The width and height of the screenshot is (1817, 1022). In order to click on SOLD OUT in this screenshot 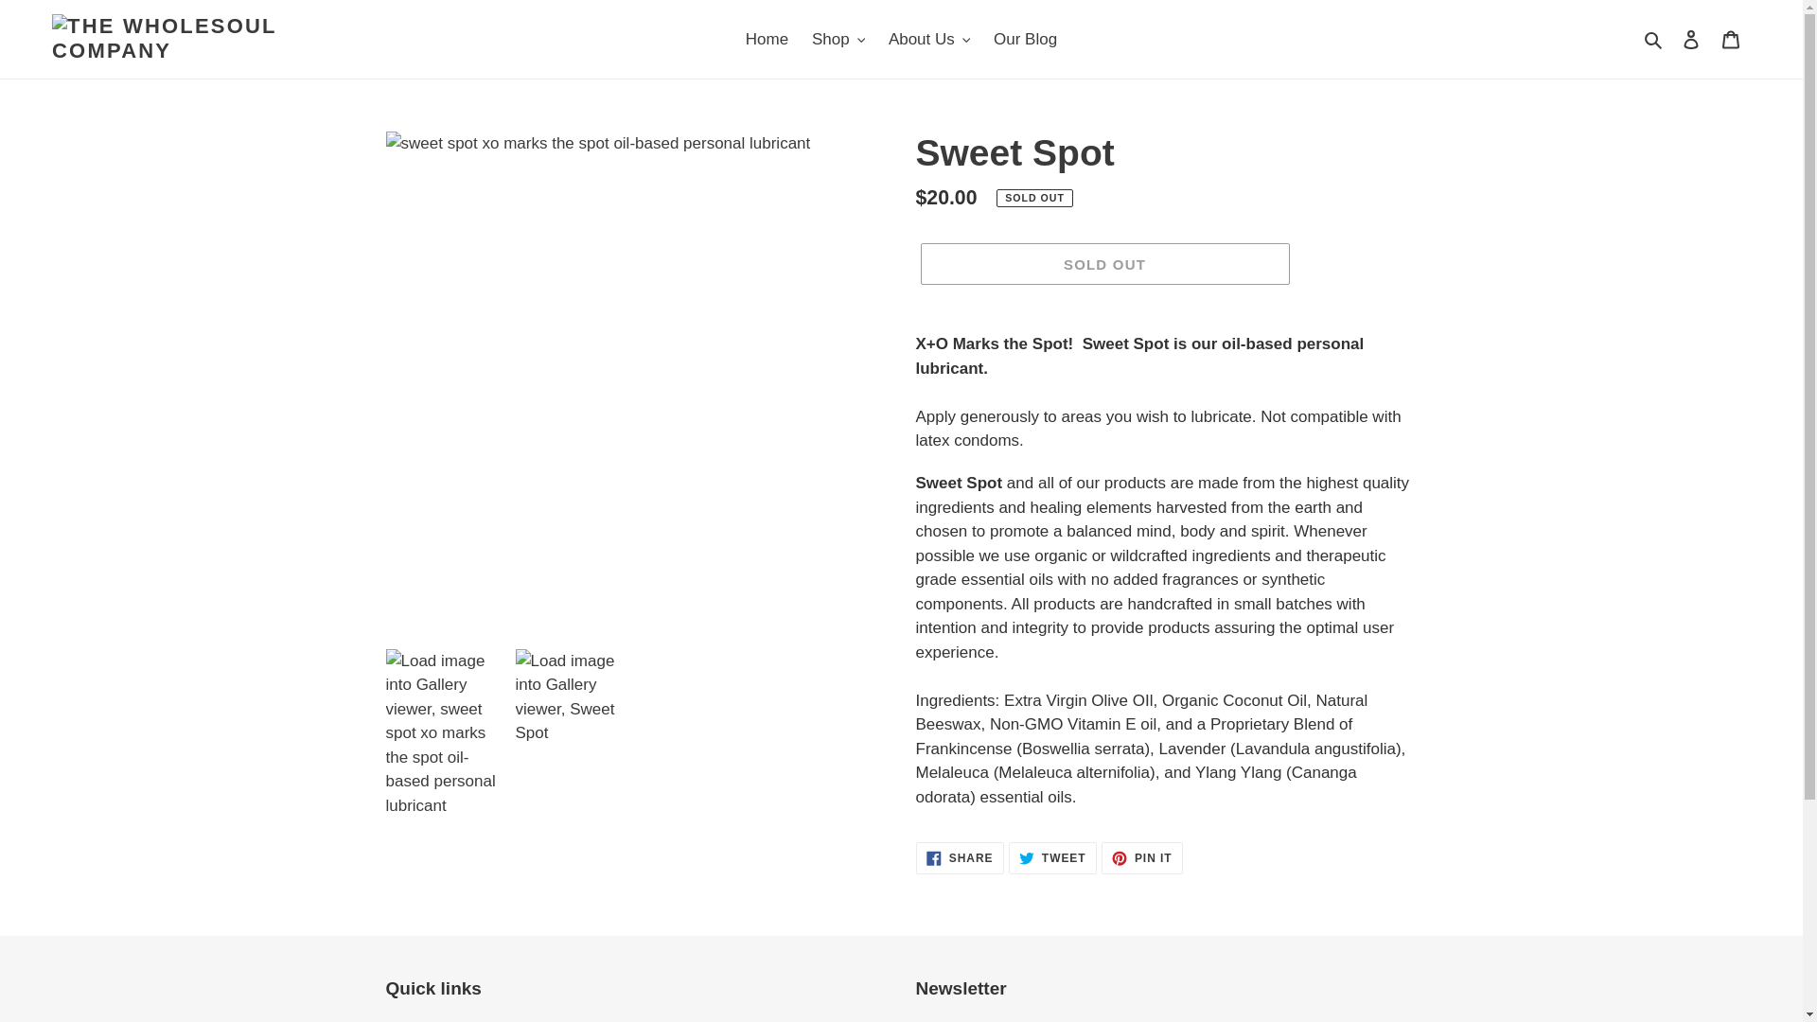, I will do `click(838, 40)`.